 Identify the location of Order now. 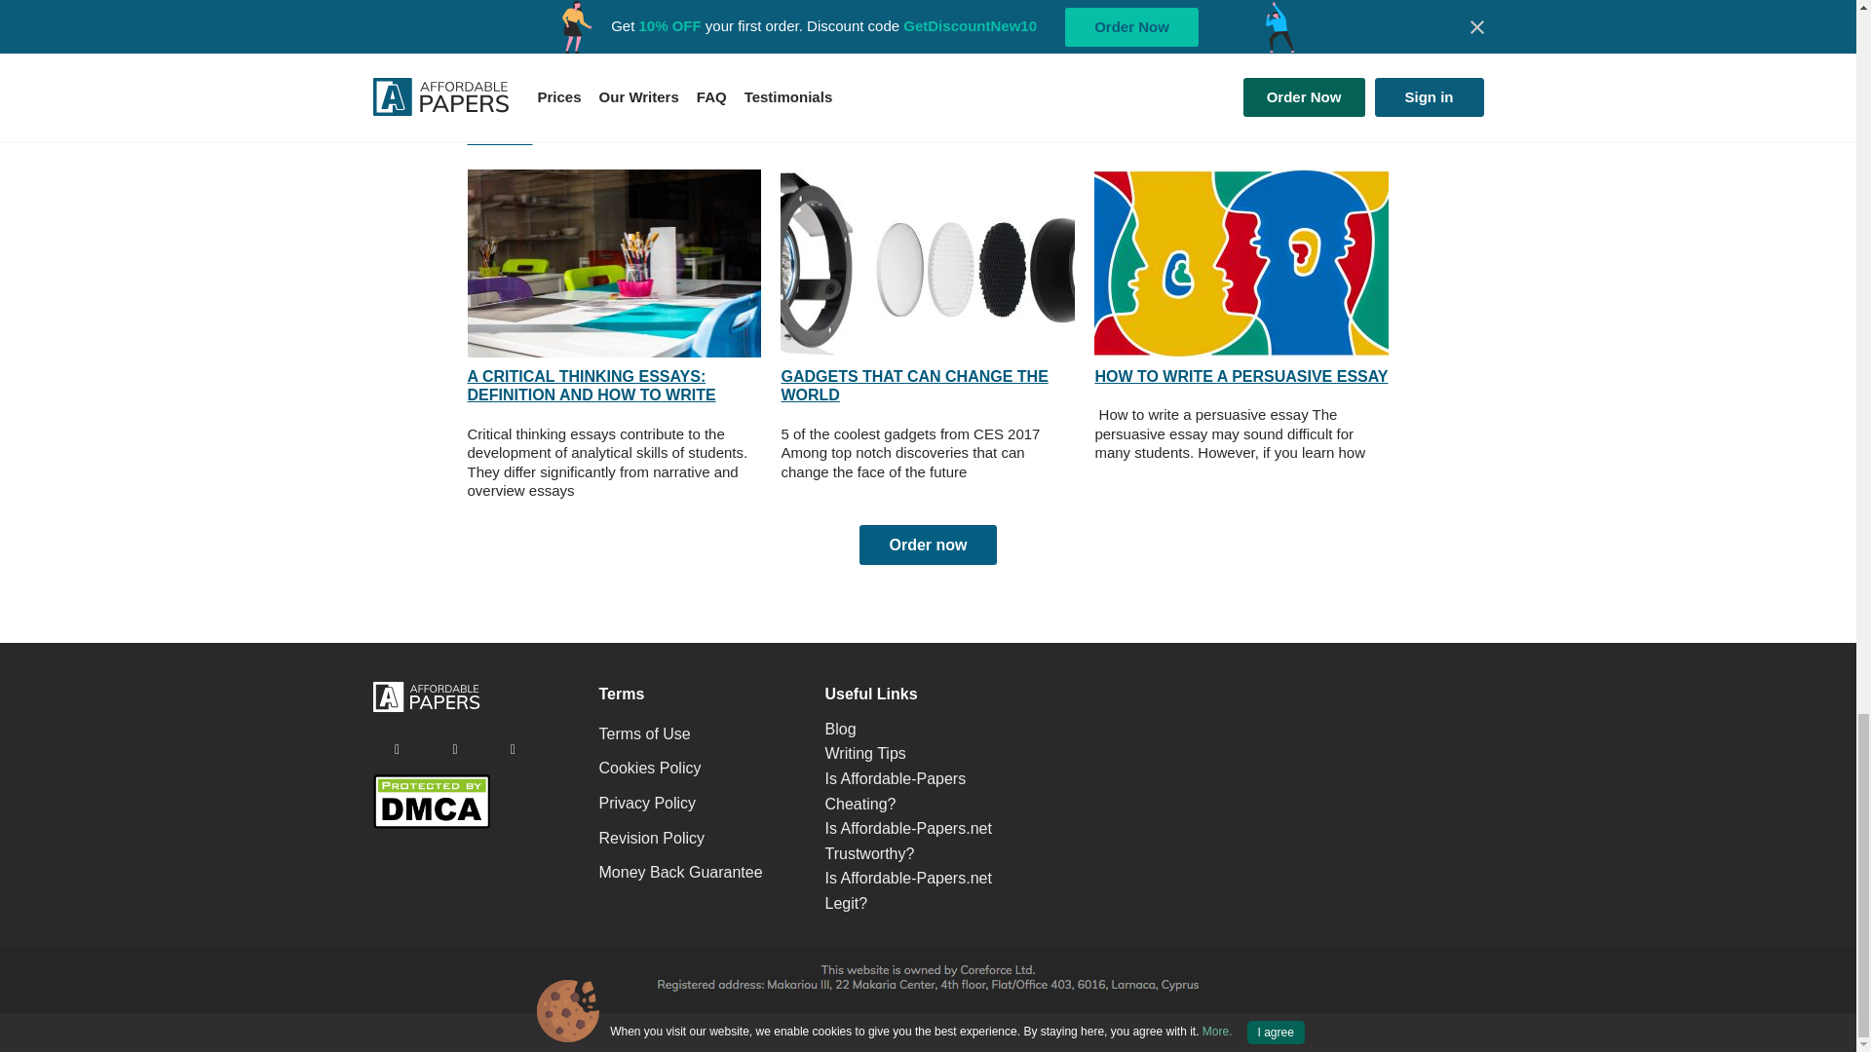
(927, 545).